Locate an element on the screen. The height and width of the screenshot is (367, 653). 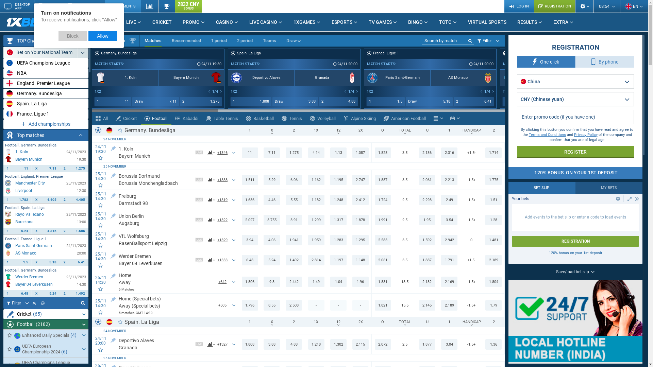
Pin left-hand menu is located at coordinates (84, 41).